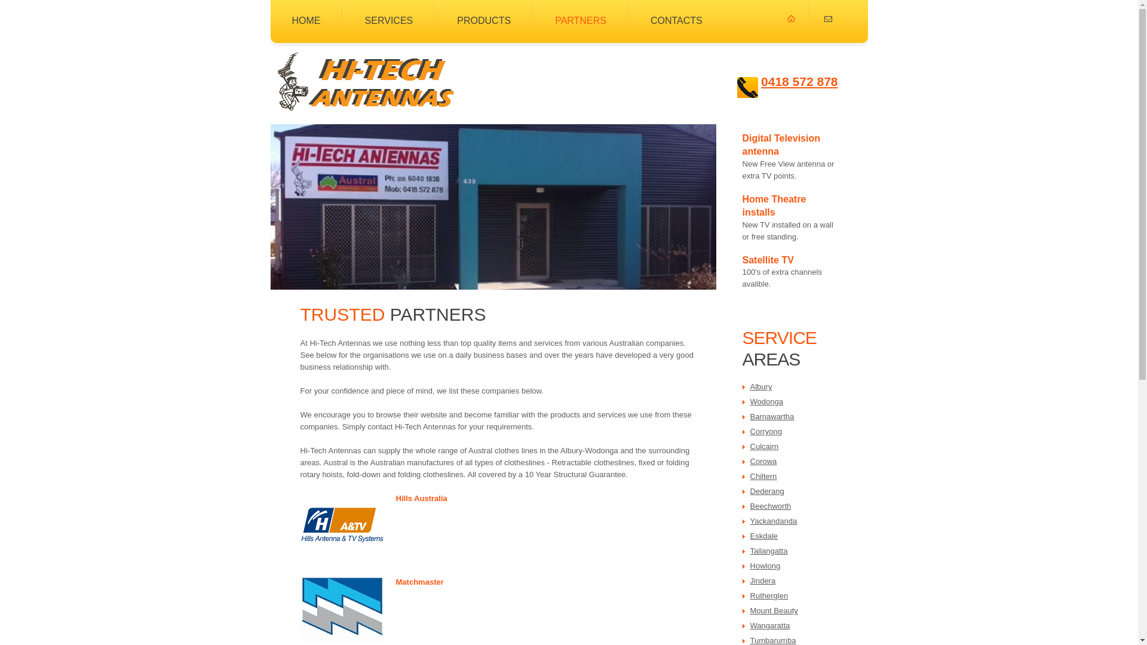 This screenshot has width=1147, height=645. I want to click on Rutherglen, so click(769, 596).